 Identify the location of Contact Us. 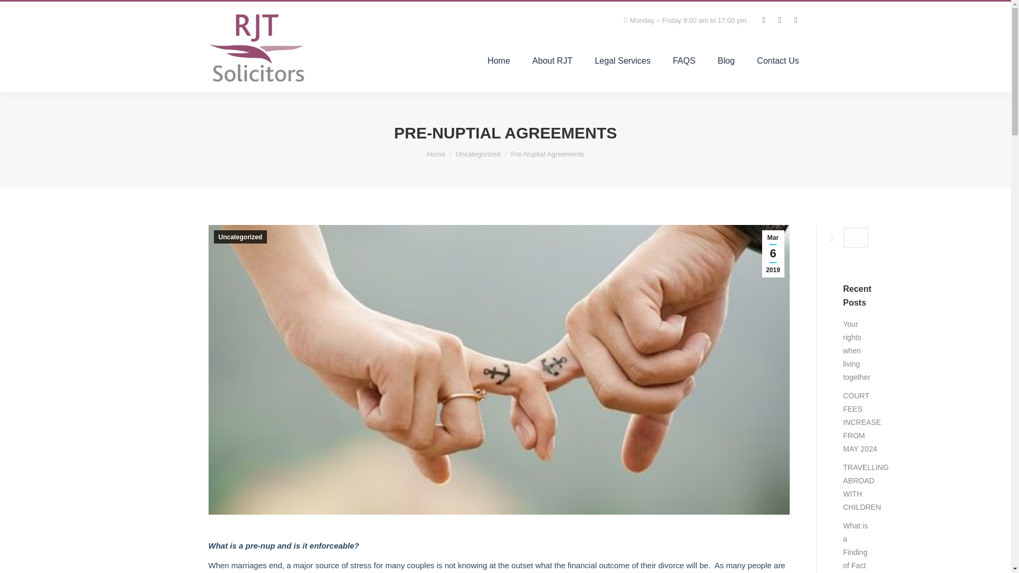
(778, 60).